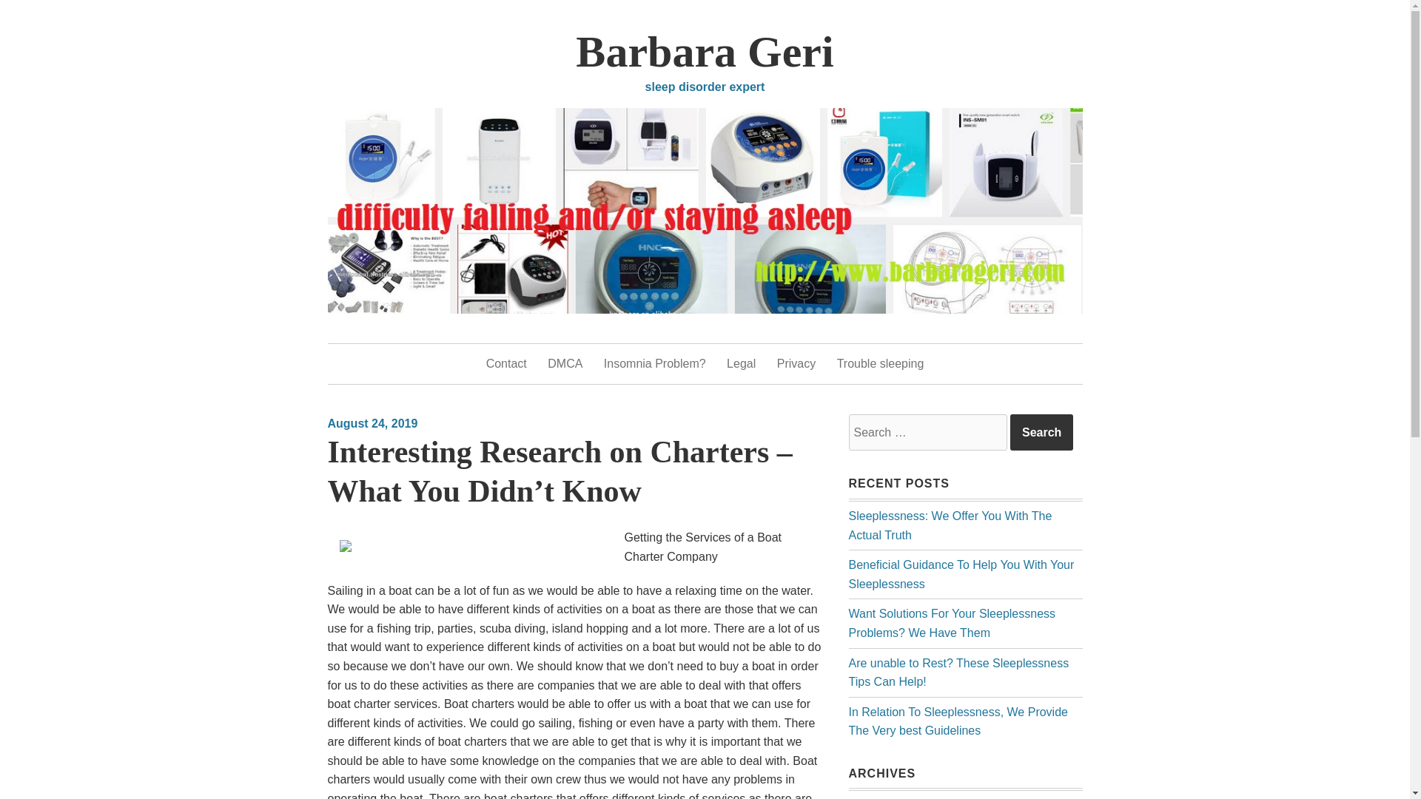  Describe the element at coordinates (704, 51) in the screenshot. I see `Barbara Geri` at that location.